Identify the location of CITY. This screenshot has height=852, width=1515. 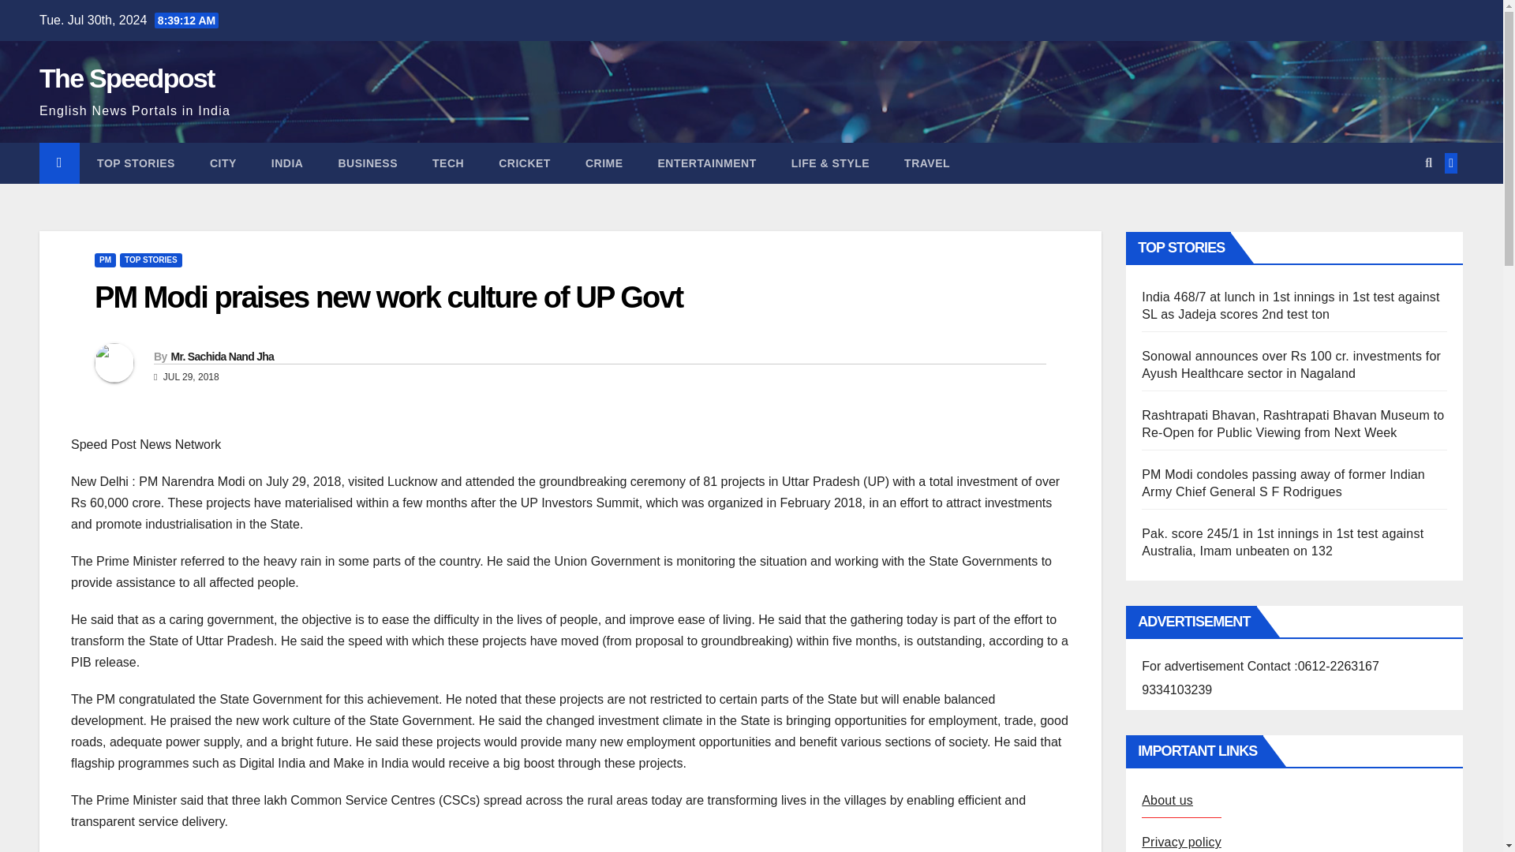
(223, 163).